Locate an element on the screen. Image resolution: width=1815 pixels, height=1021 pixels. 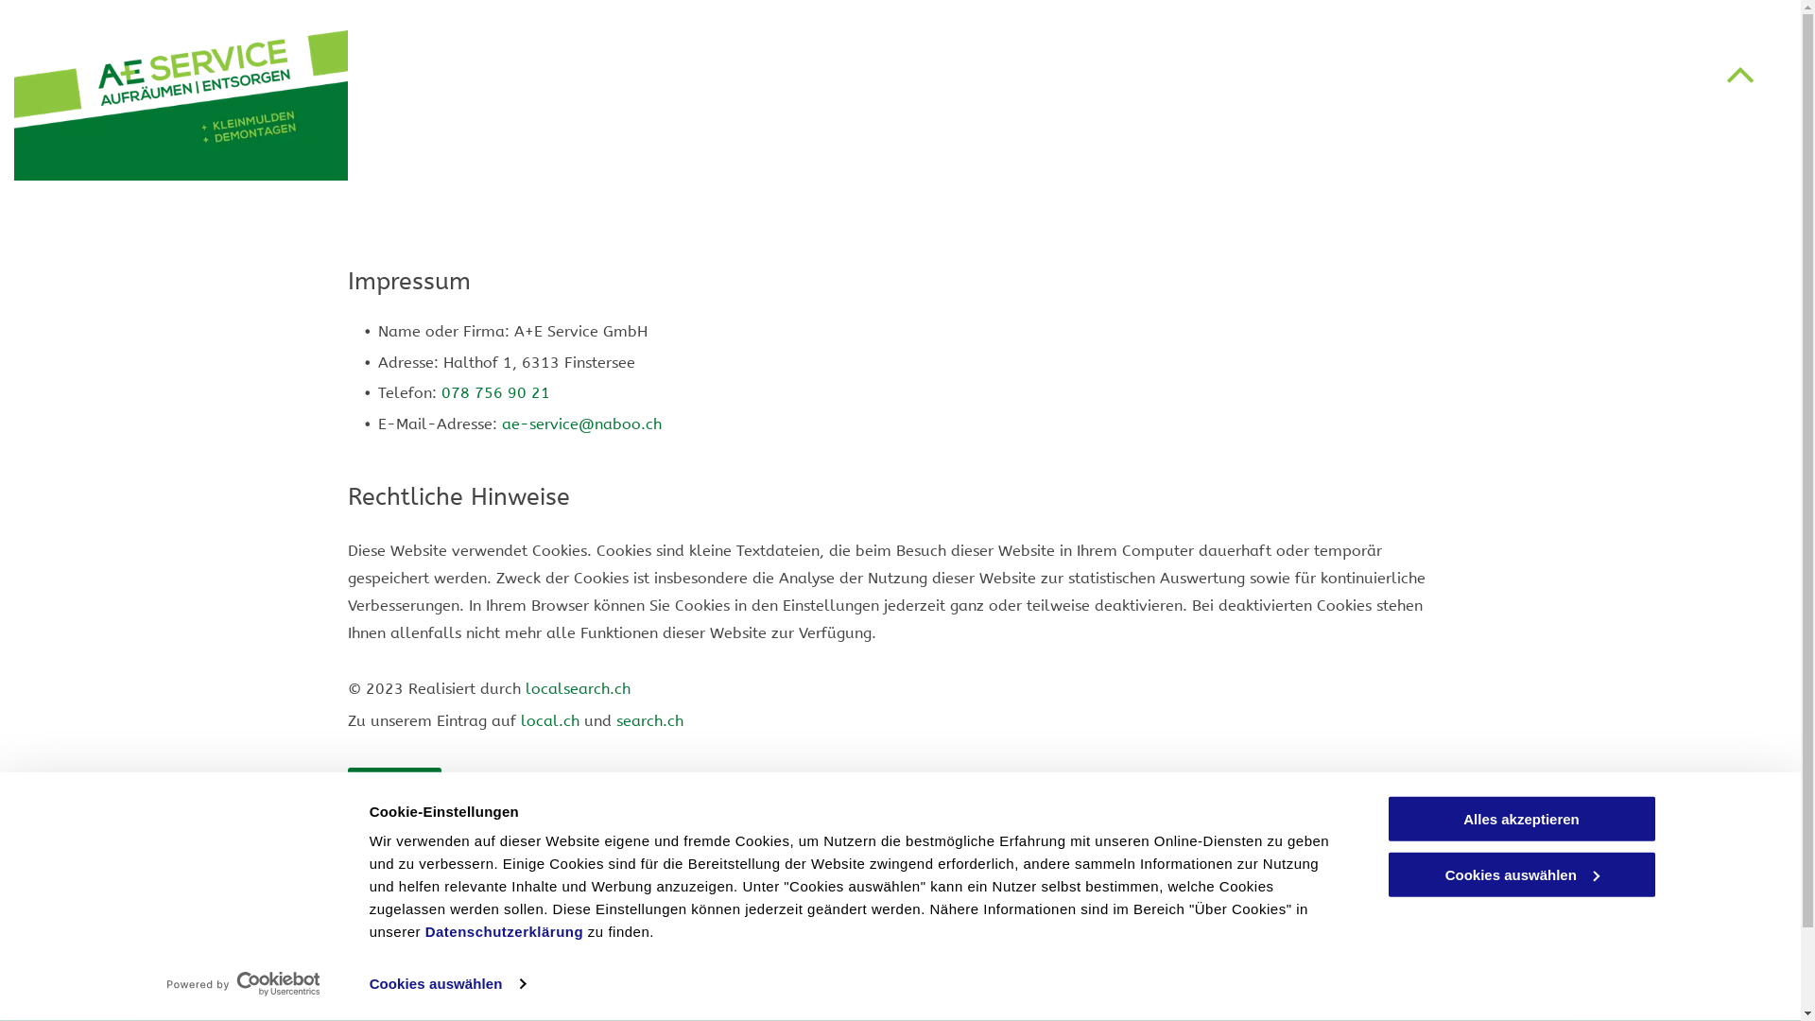
078 756 90 21 is located at coordinates (495, 393).